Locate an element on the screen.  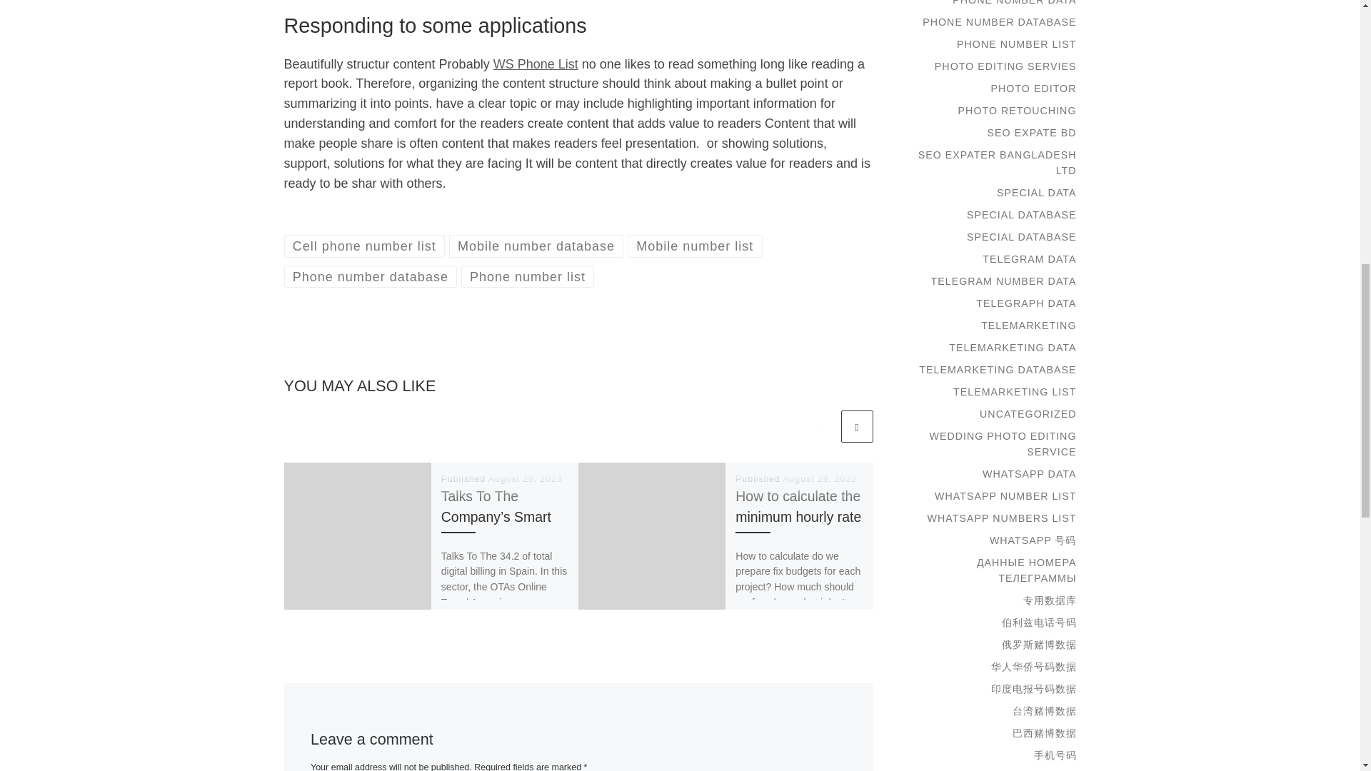
August 29, 2023 is located at coordinates (525, 479).